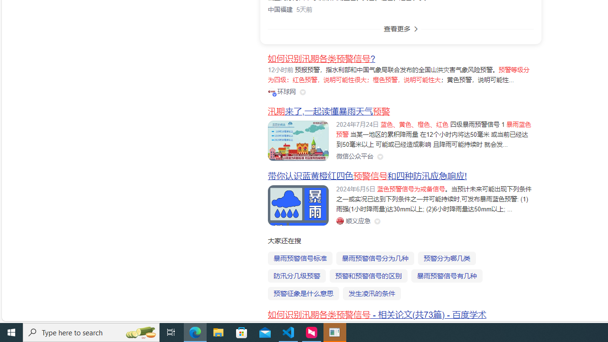 The height and width of the screenshot is (342, 608). What do you see at coordinates (353, 221) in the screenshot?
I see `Class: siteLink_9TPP3` at bounding box center [353, 221].